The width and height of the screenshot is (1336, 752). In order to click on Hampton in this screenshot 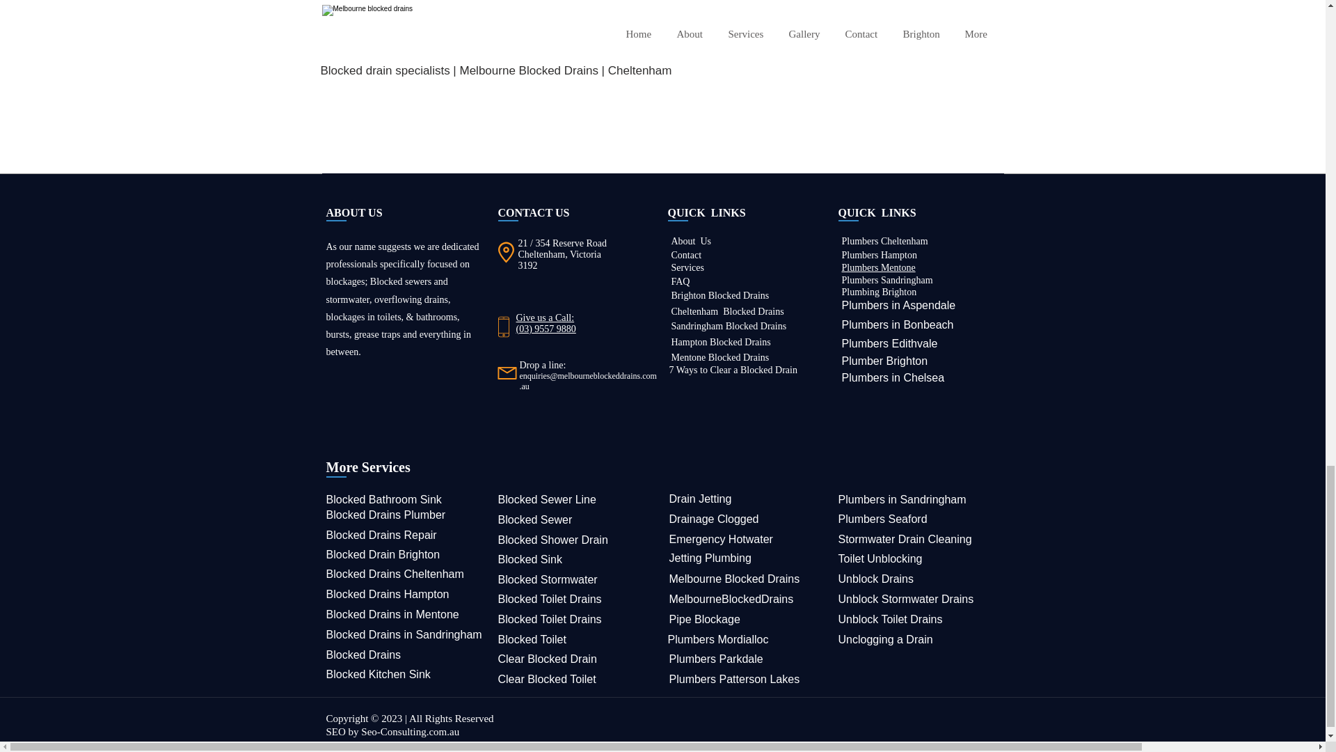, I will do `click(688, 341)`.